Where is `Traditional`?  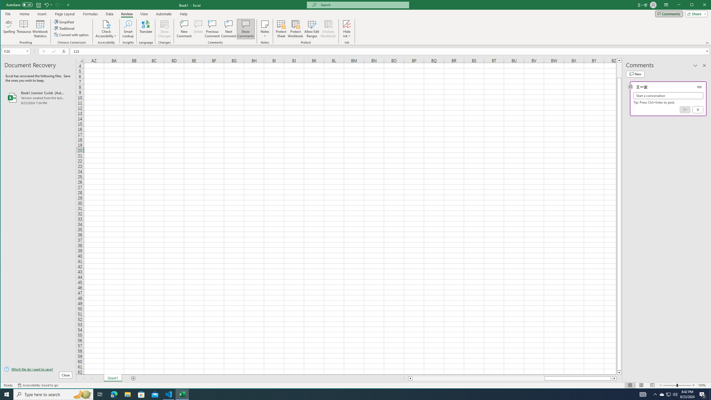
Traditional is located at coordinates (64, 28).